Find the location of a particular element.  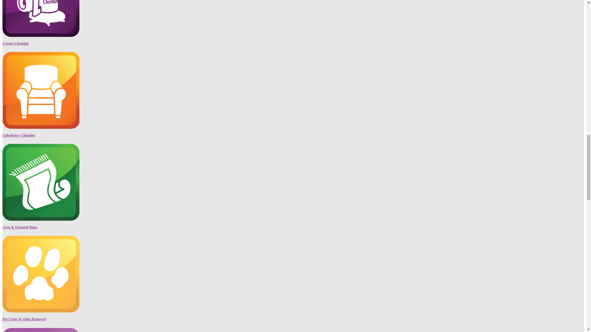

specialty stains is located at coordinates (41, 330).